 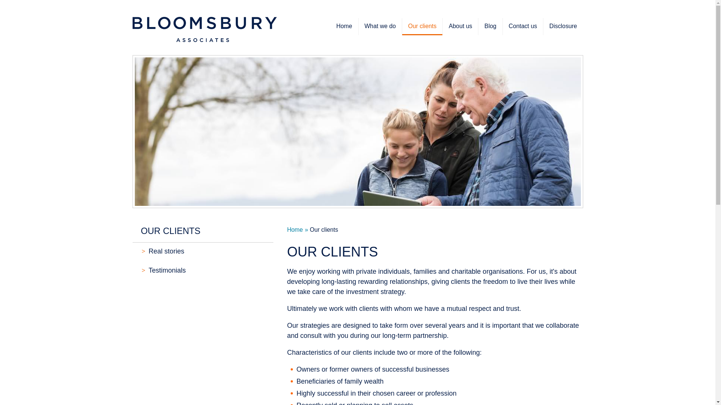 What do you see at coordinates (460, 26) in the screenshot?
I see `About us` at bounding box center [460, 26].